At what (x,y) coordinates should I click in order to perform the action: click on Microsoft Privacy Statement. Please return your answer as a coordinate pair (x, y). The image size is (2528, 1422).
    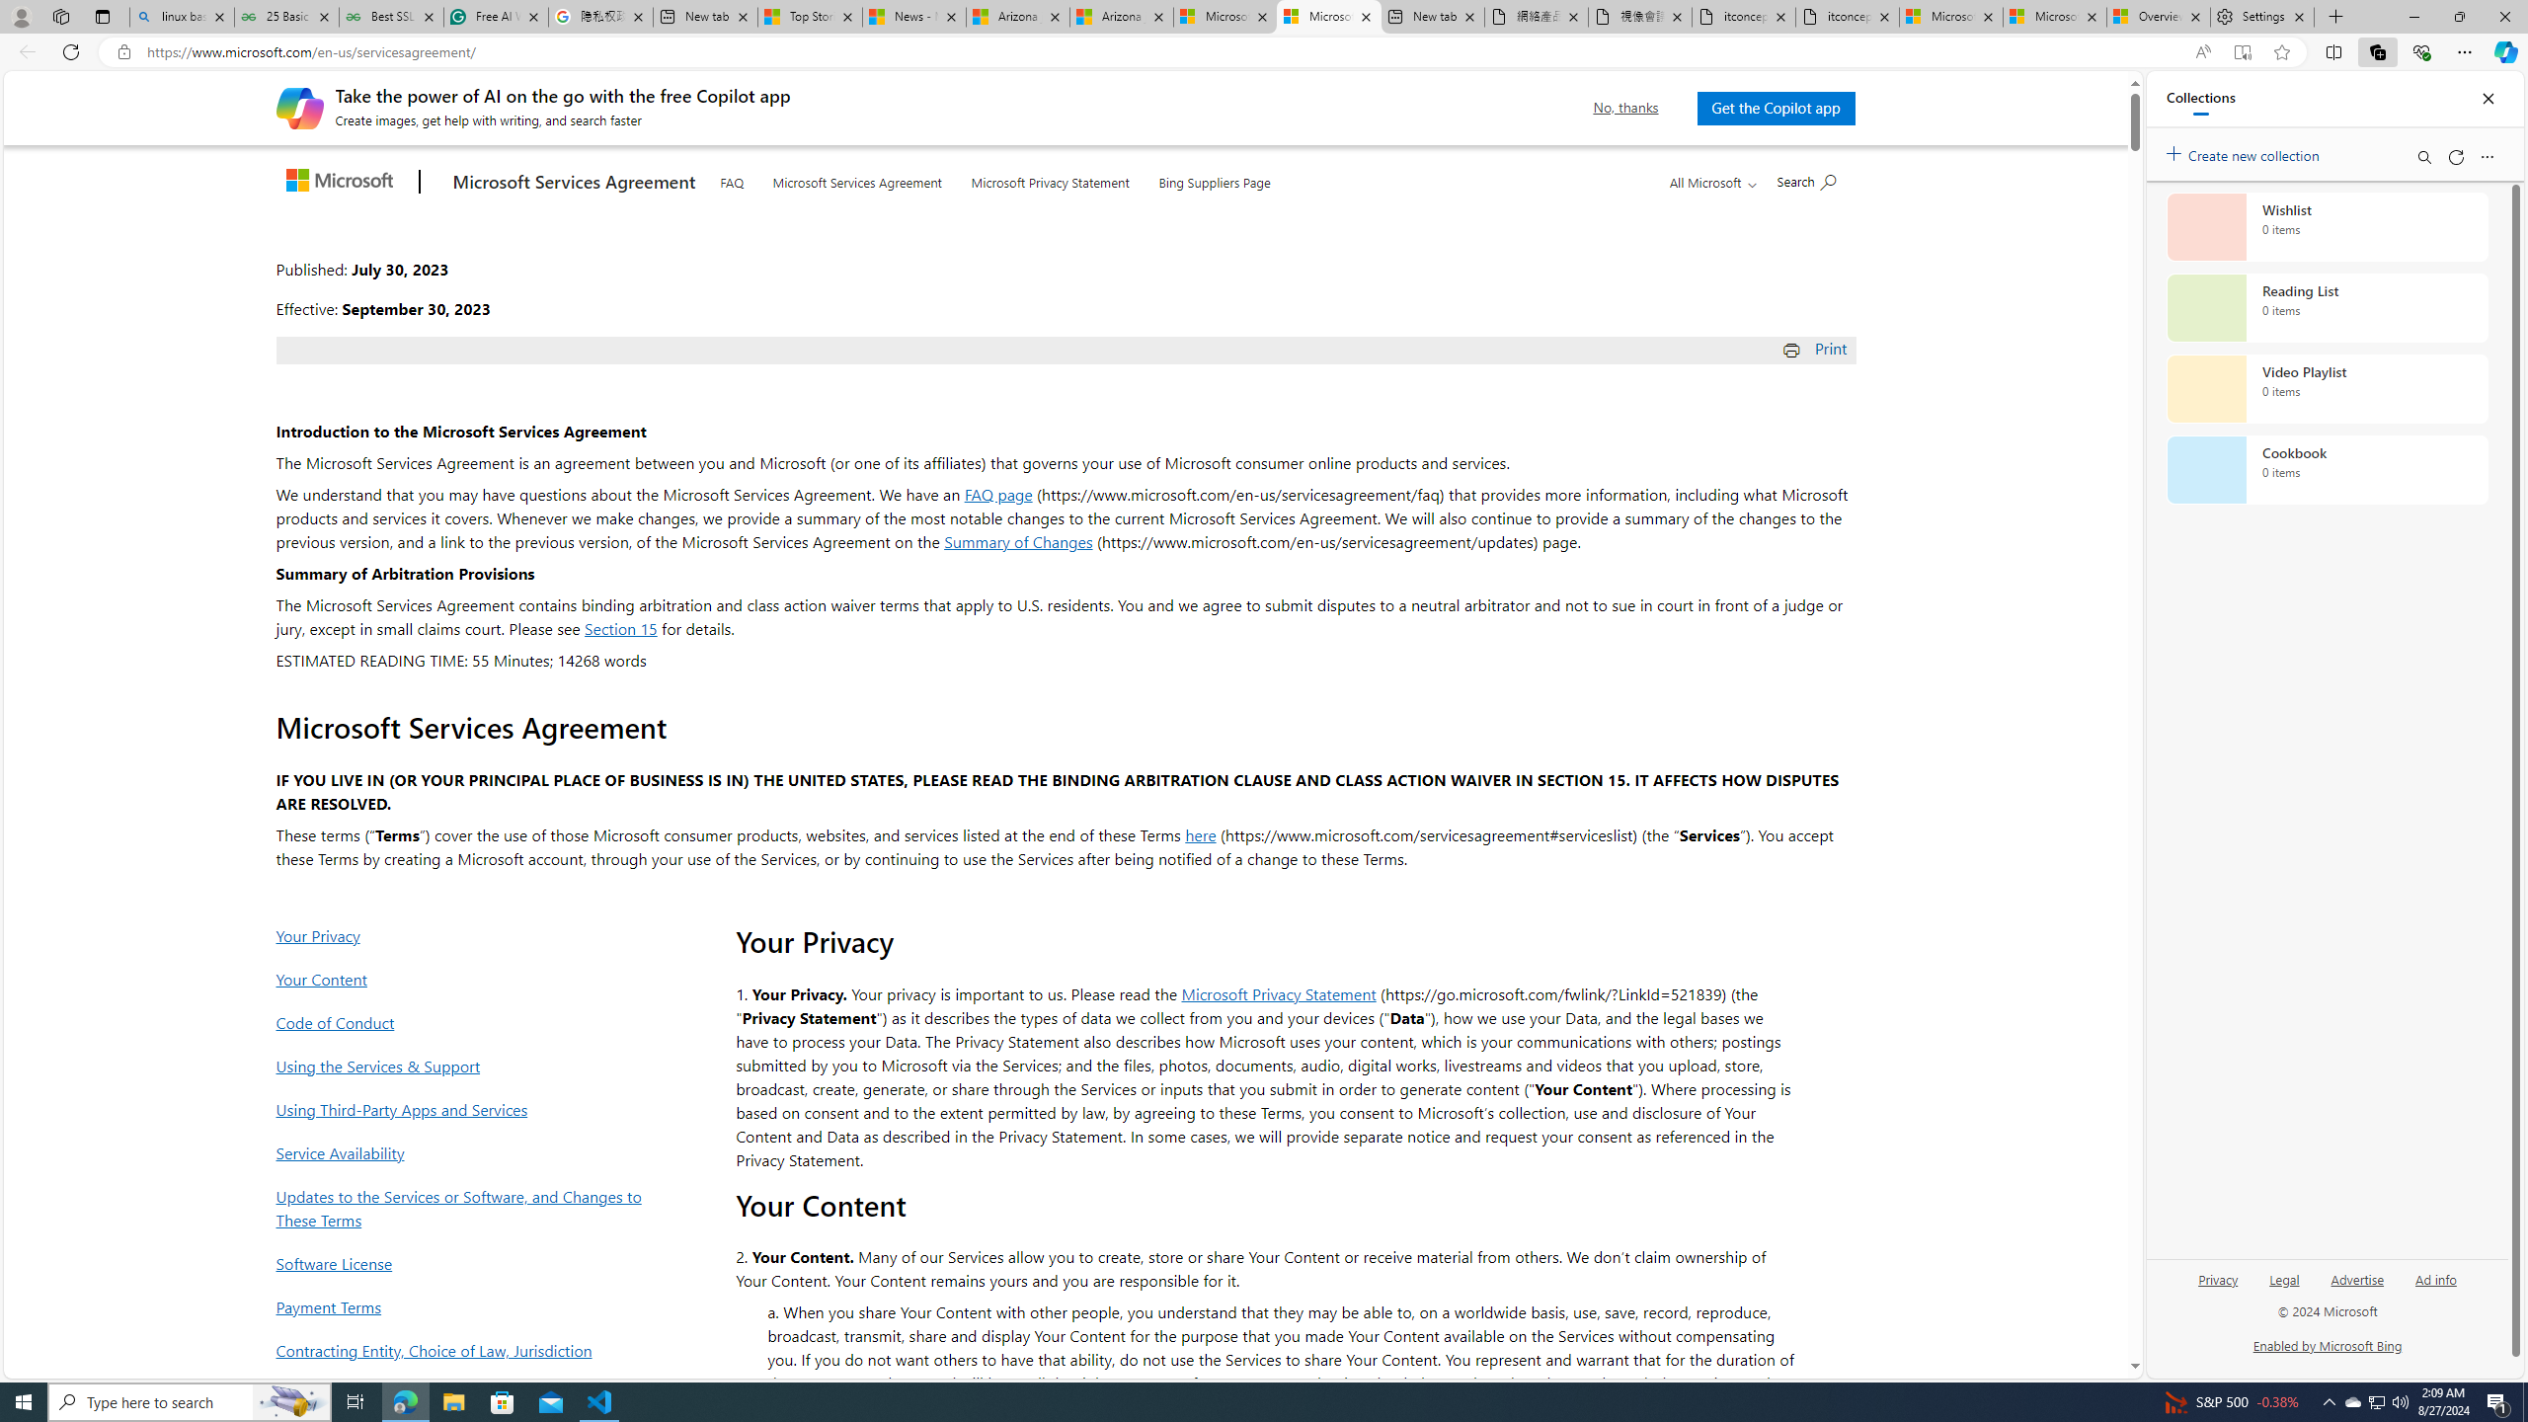
    Looking at the image, I should click on (1051, 178).